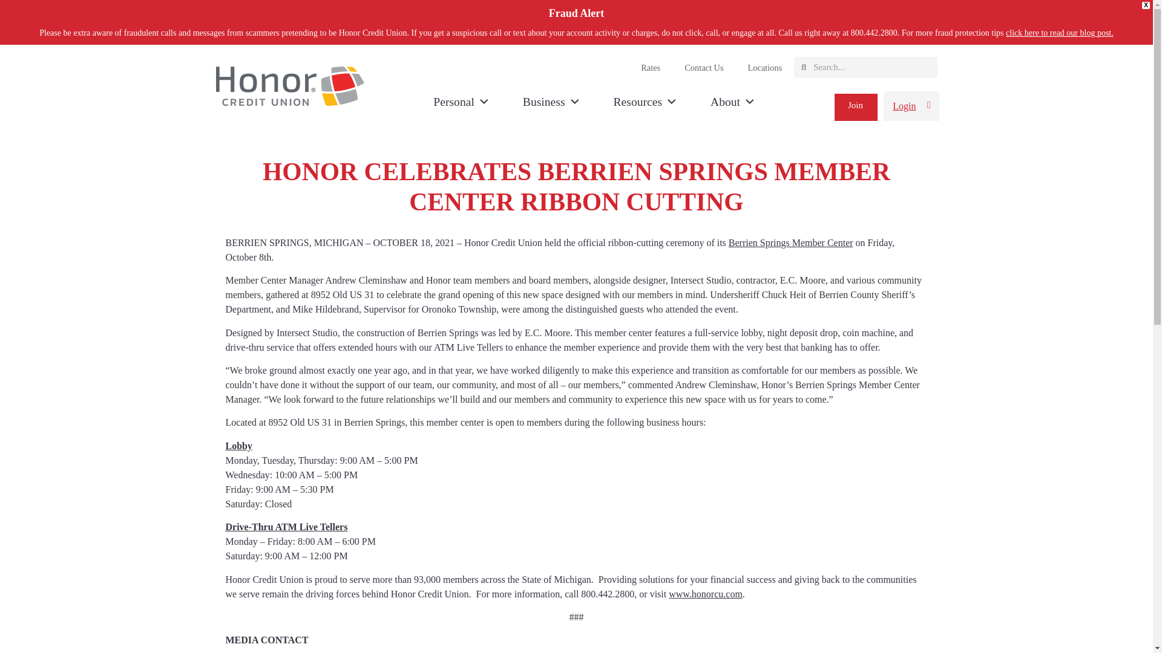  What do you see at coordinates (704, 68) in the screenshot?
I see `Contact Us` at bounding box center [704, 68].